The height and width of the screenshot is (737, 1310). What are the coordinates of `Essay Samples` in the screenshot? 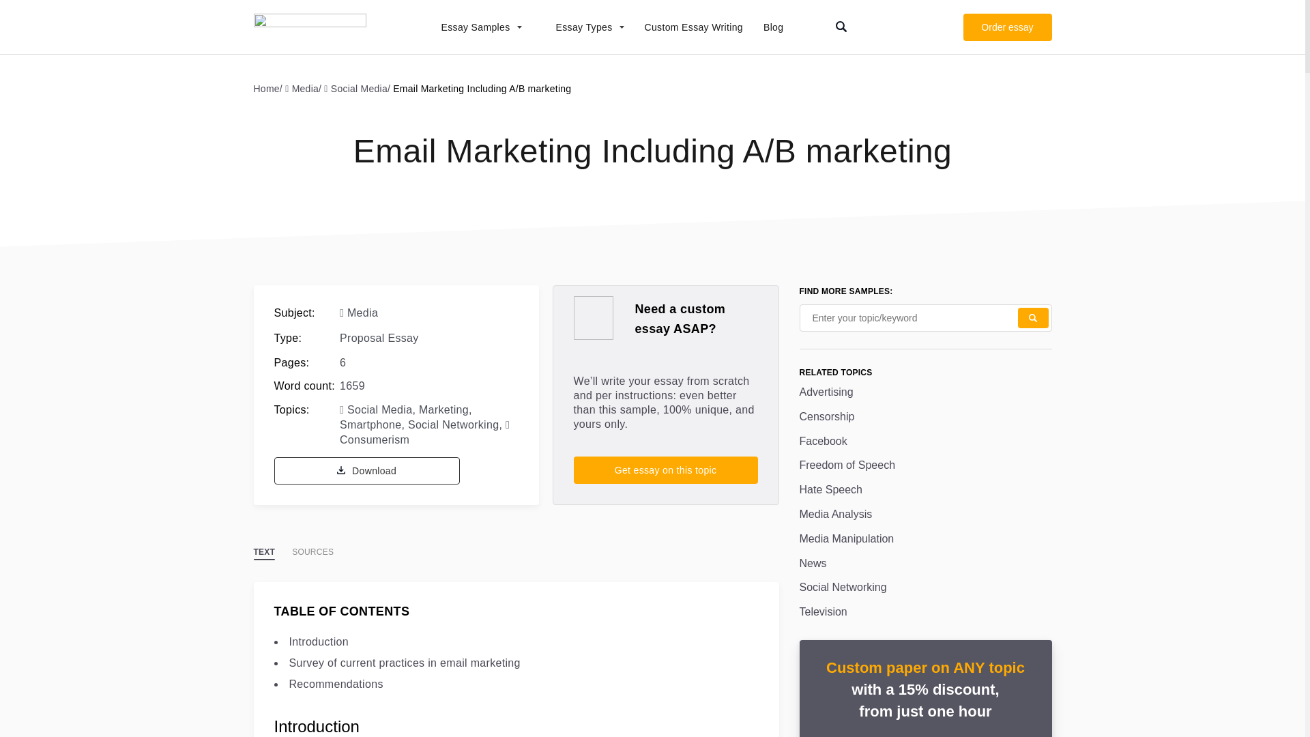 It's located at (474, 27).